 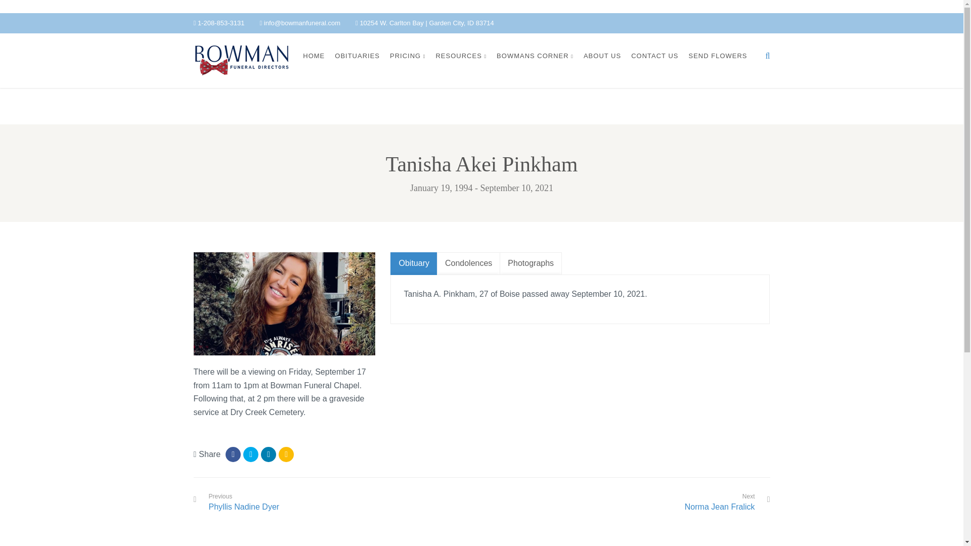 I want to click on SEND FLOWERS, so click(x=717, y=56).